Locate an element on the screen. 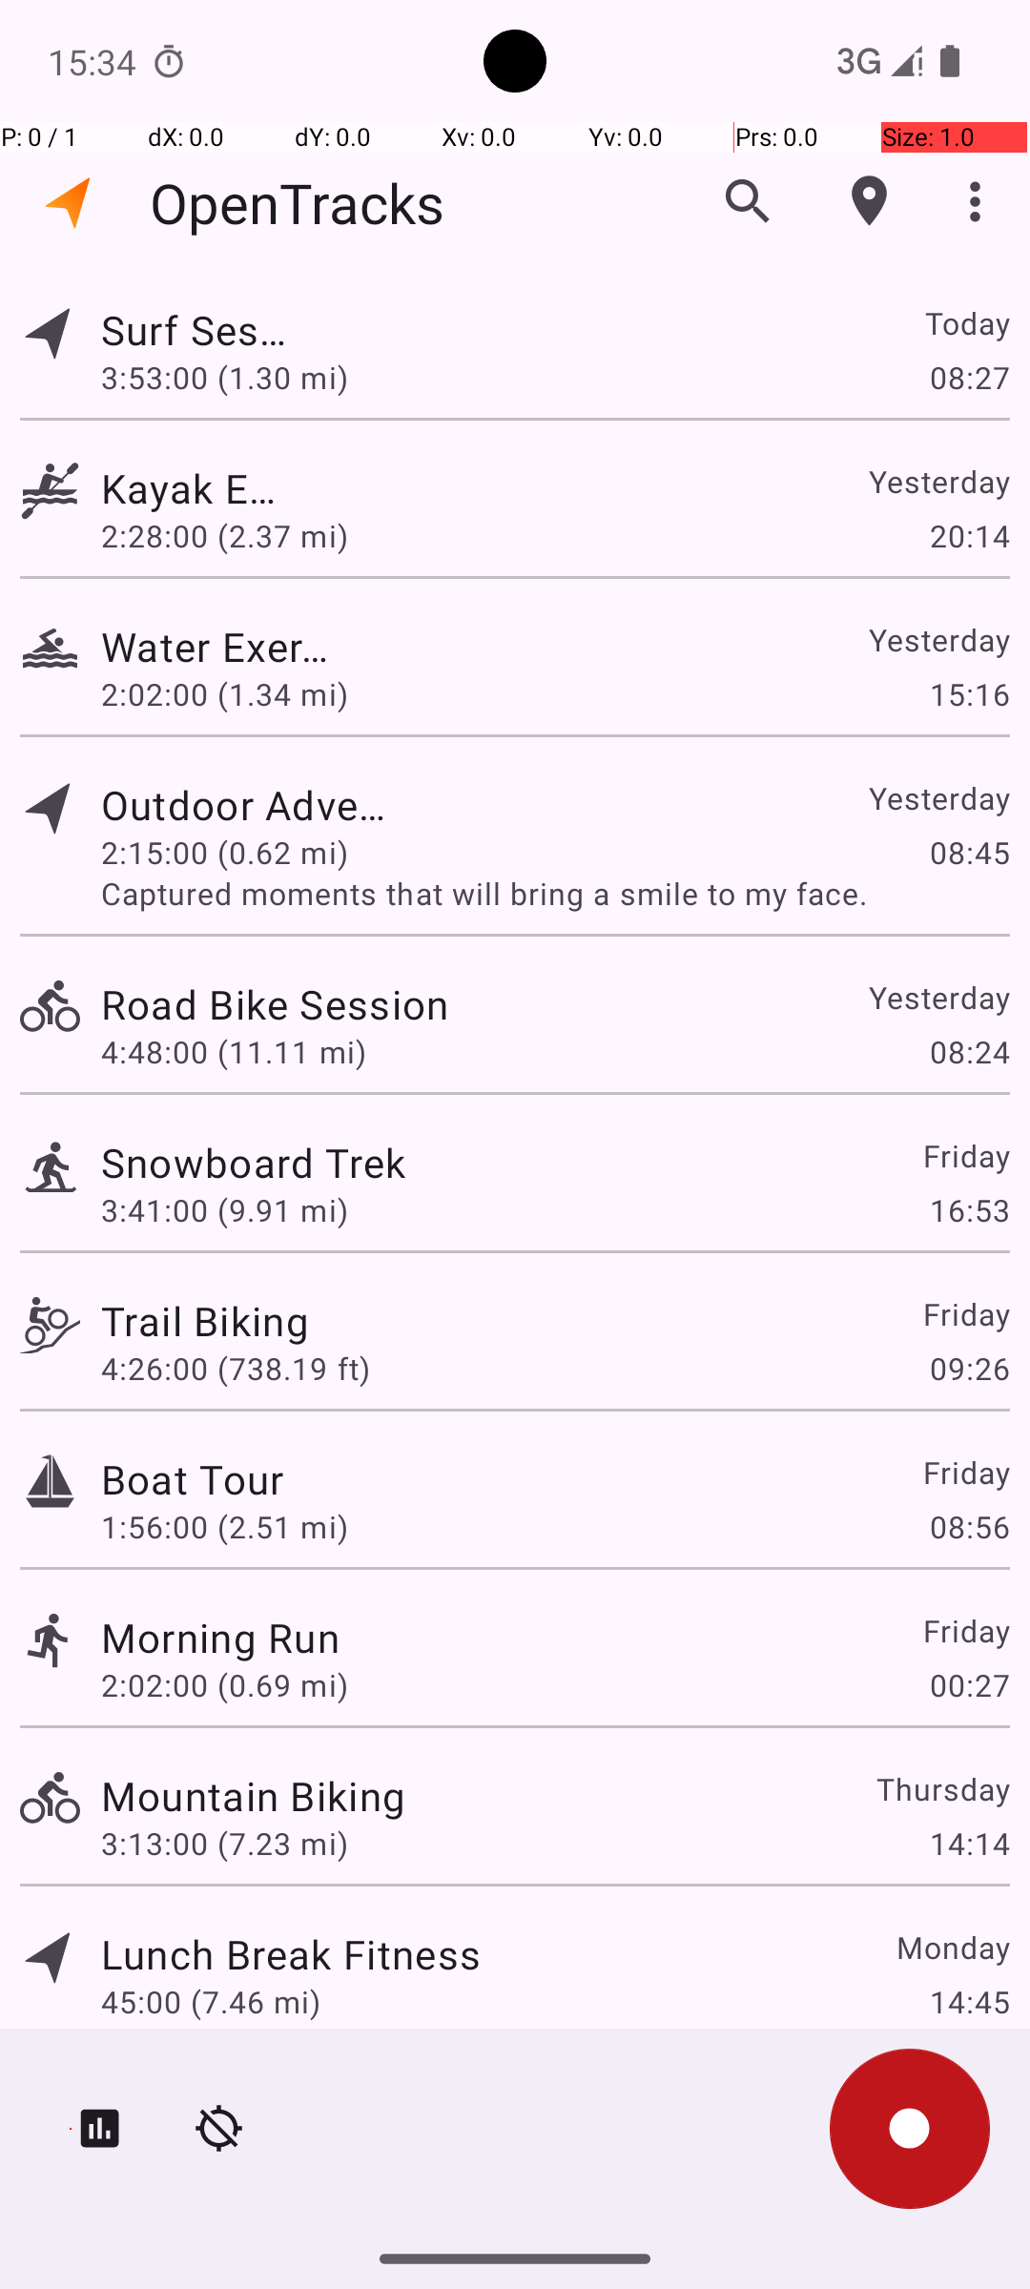  Captured moments that will bring a smile to my face. is located at coordinates (555, 893).